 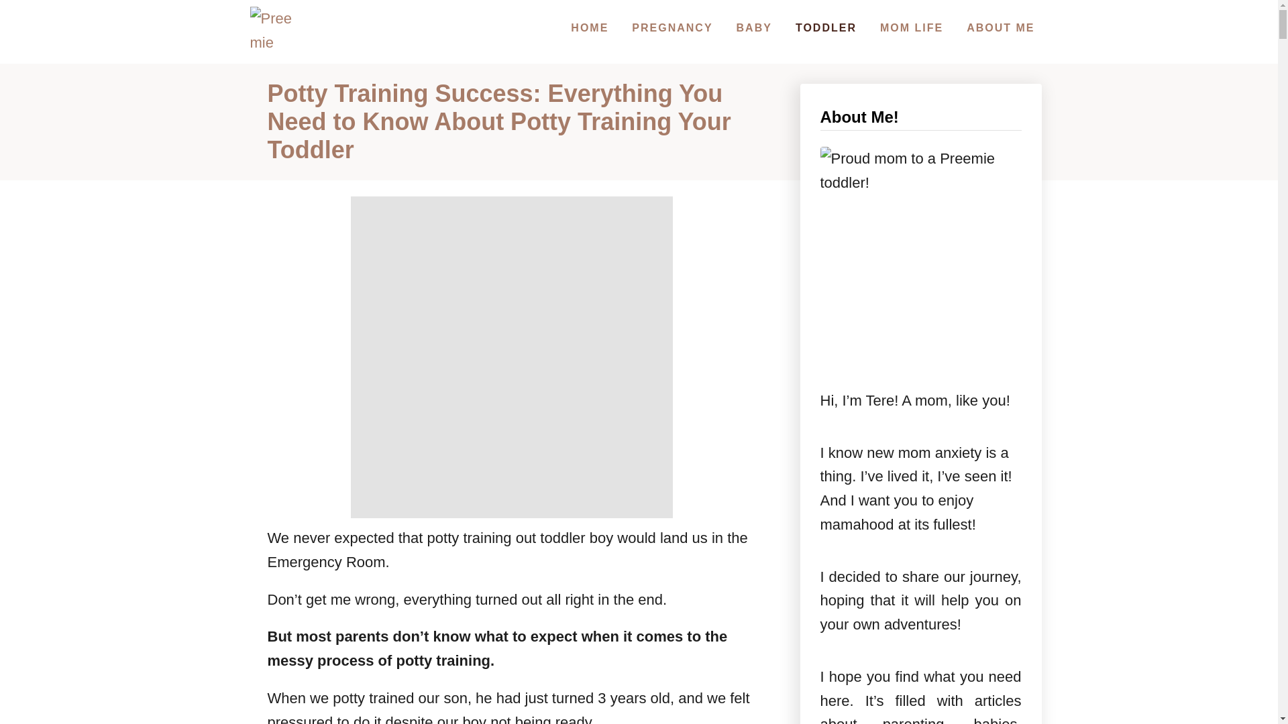 I want to click on TODDLER, so click(x=825, y=27).